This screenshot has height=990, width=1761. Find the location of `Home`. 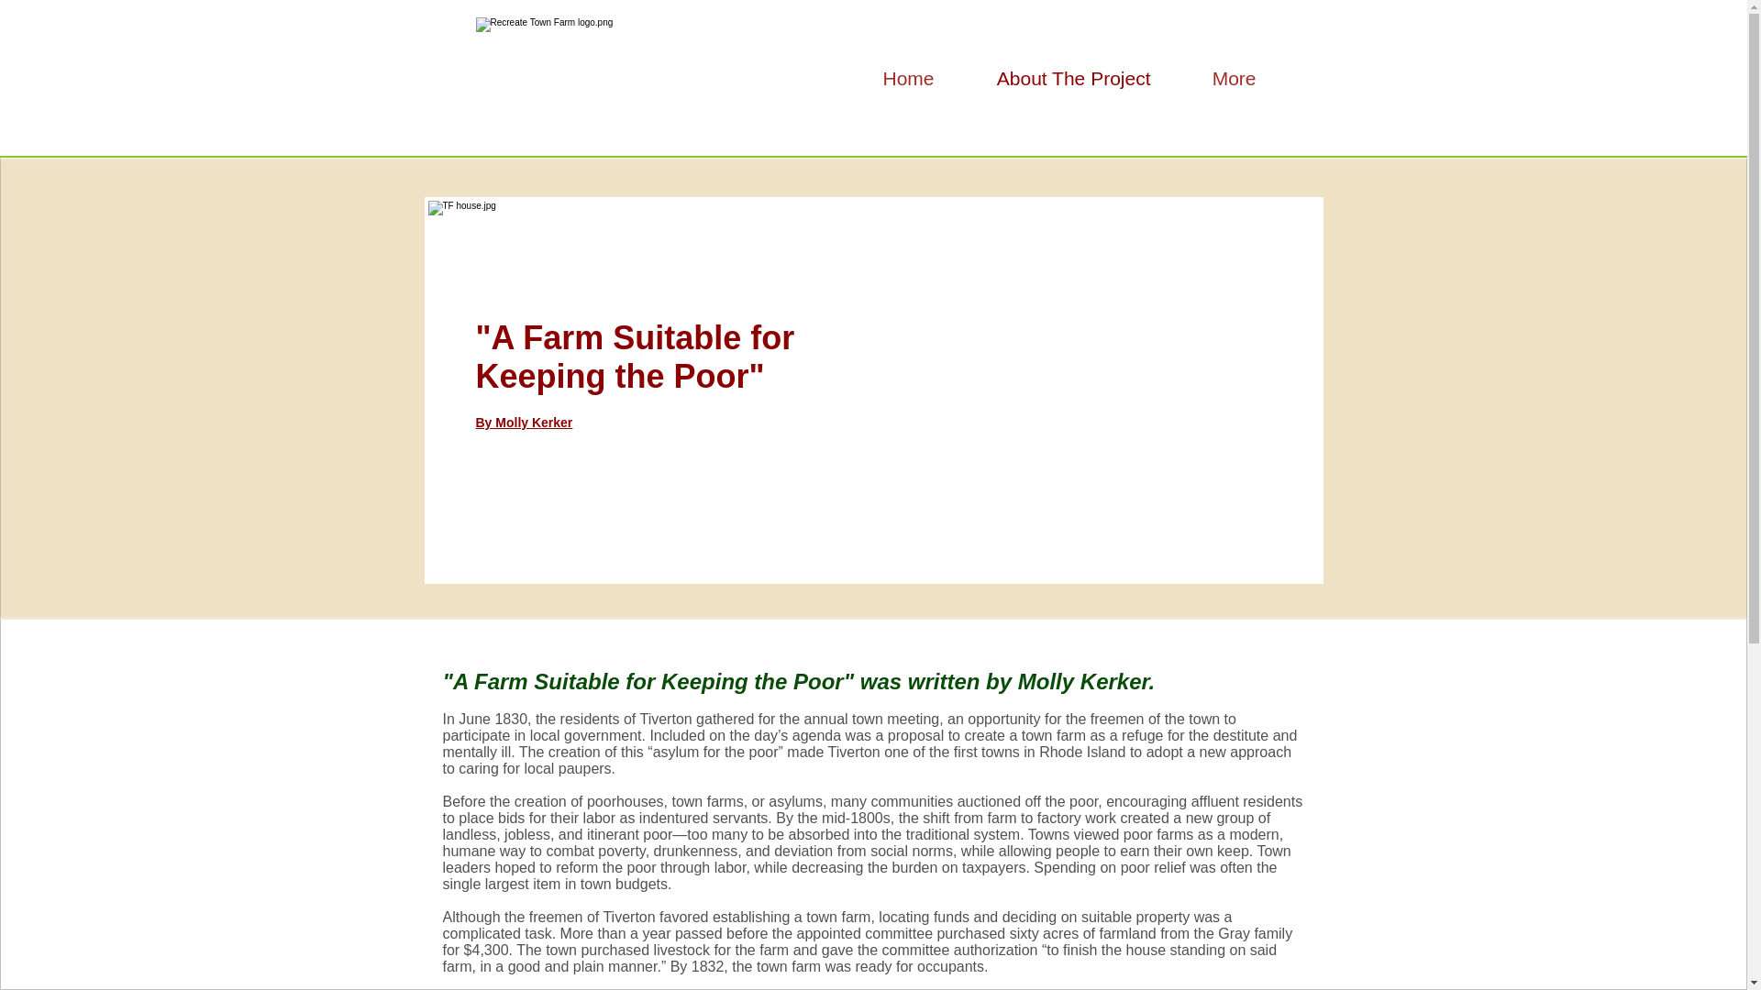

Home is located at coordinates (892, 77).